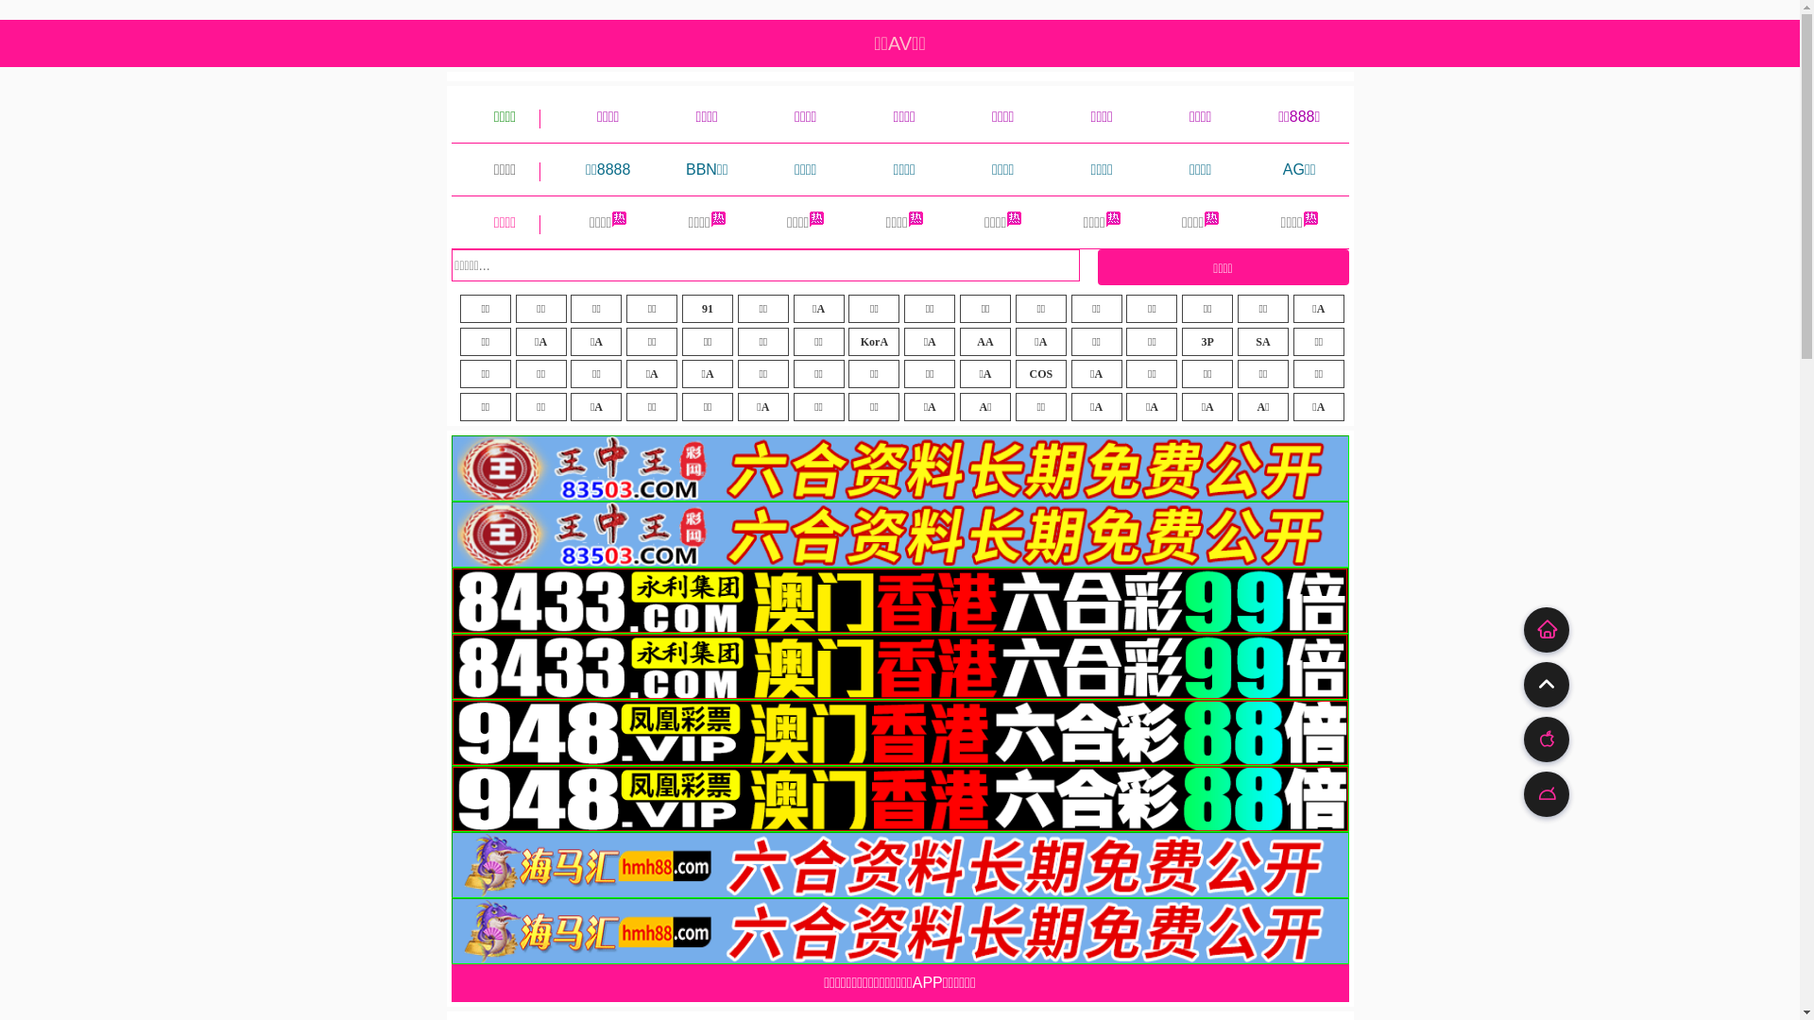 The image size is (1814, 1020). I want to click on COS, so click(1041, 374).